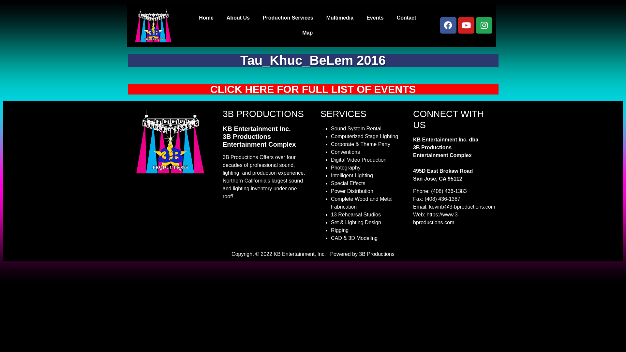 The height and width of the screenshot is (352, 626). I want to click on Events, so click(375, 18).